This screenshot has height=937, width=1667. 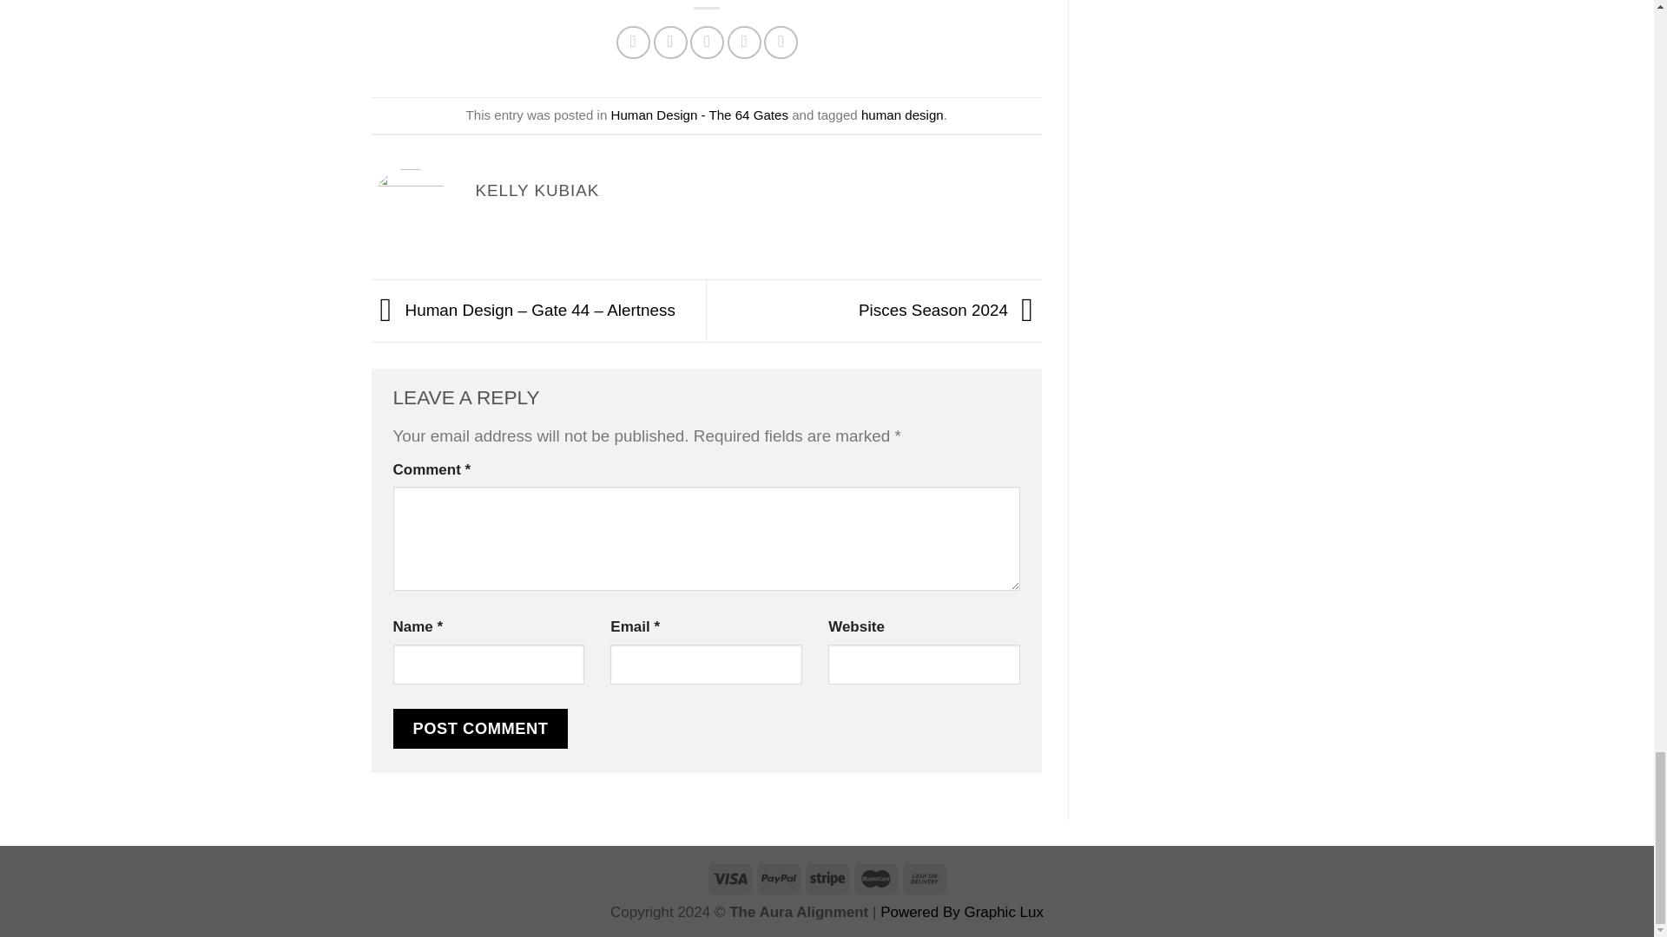 What do you see at coordinates (744, 43) in the screenshot?
I see `Pin on Pinterest` at bounding box center [744, 43].